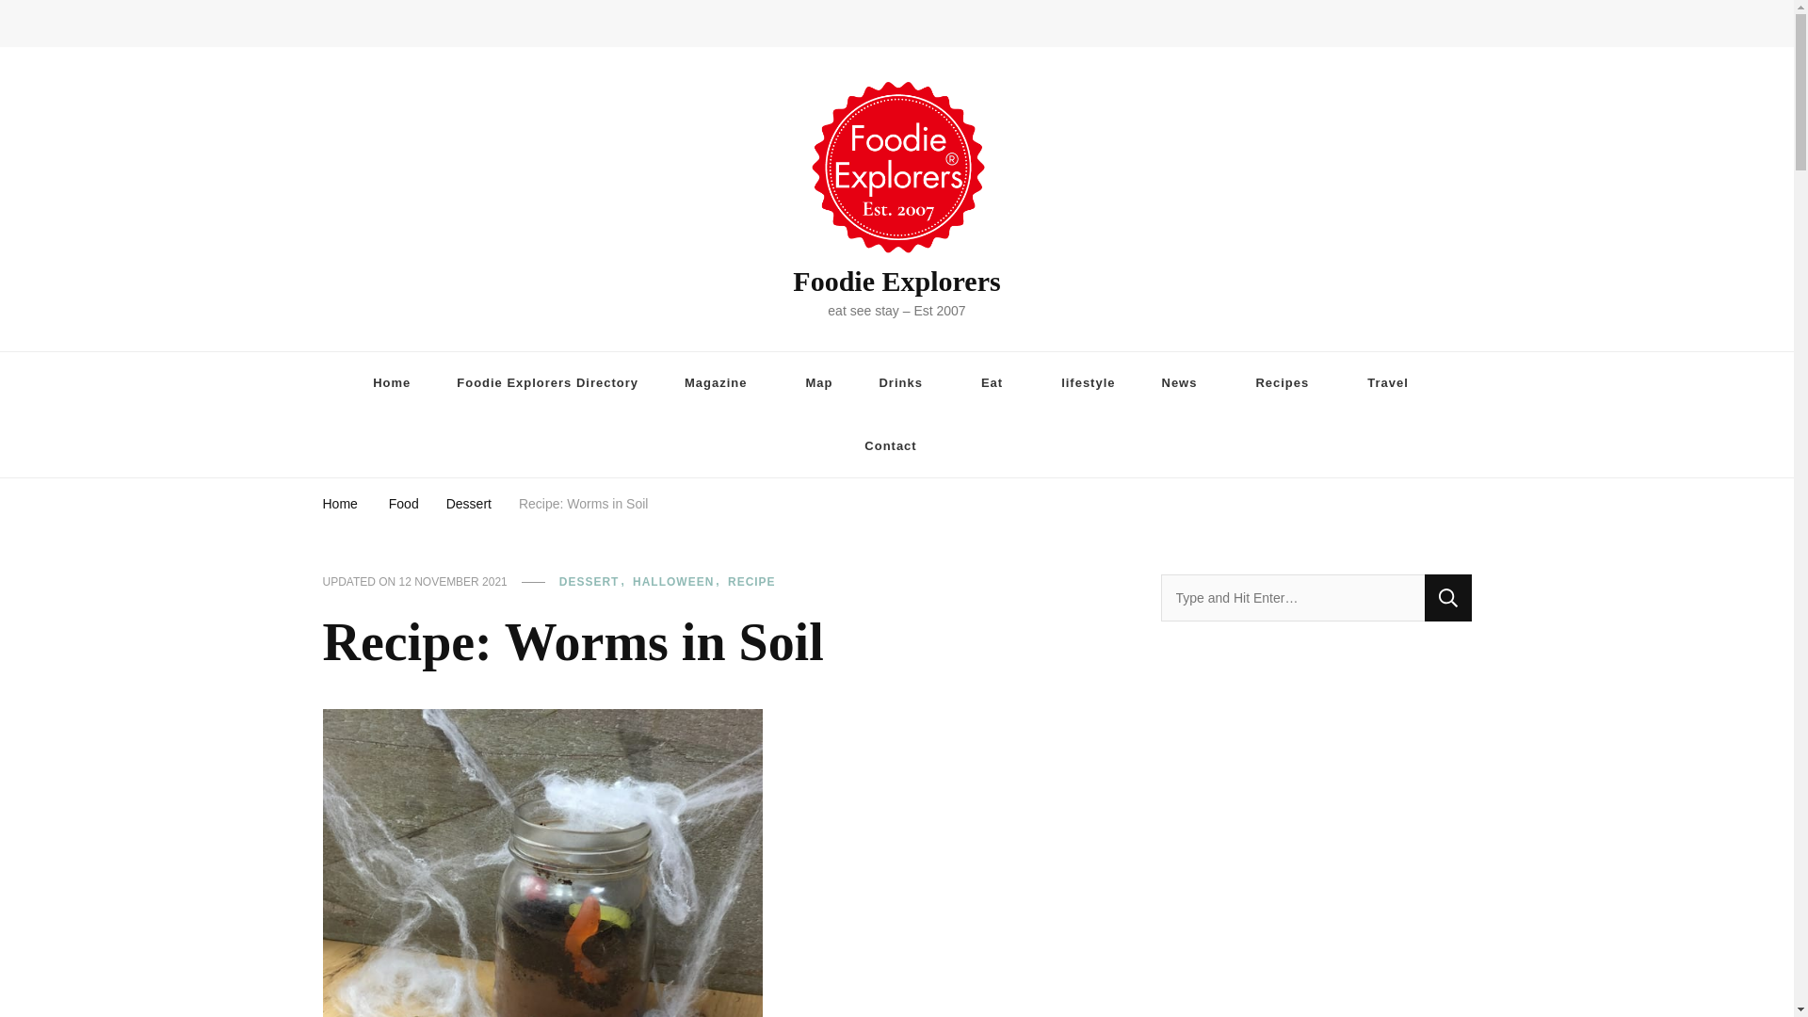 This screenshot has width=1808, height=1017. Describe the element at coordinates (392, 382) in the screenshot. I see `Home` at that location.